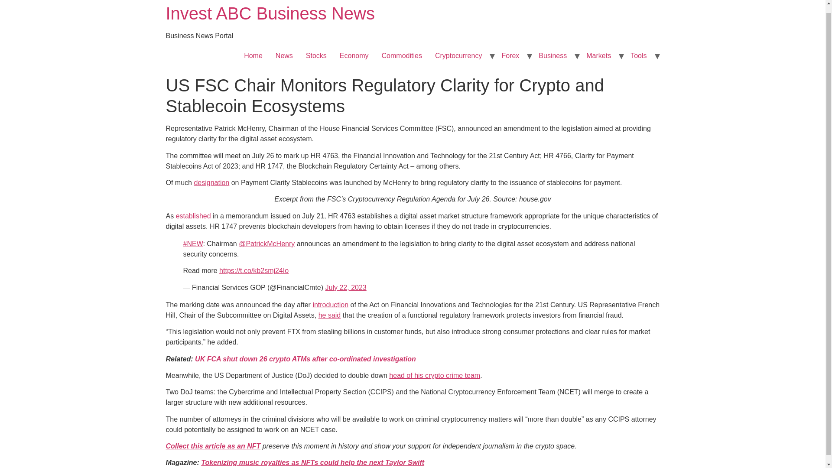 The image size is (832, 468). I want to click on Cryptocurrency, so click(458, 56).